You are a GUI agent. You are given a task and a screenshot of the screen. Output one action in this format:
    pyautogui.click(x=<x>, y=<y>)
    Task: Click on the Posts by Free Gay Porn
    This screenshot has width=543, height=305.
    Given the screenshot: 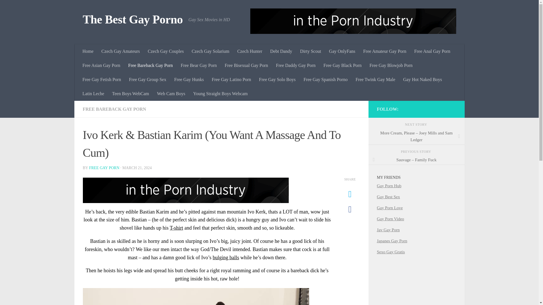 What is the action you would take?
    pyautogui.click(x=104, y=168)
    